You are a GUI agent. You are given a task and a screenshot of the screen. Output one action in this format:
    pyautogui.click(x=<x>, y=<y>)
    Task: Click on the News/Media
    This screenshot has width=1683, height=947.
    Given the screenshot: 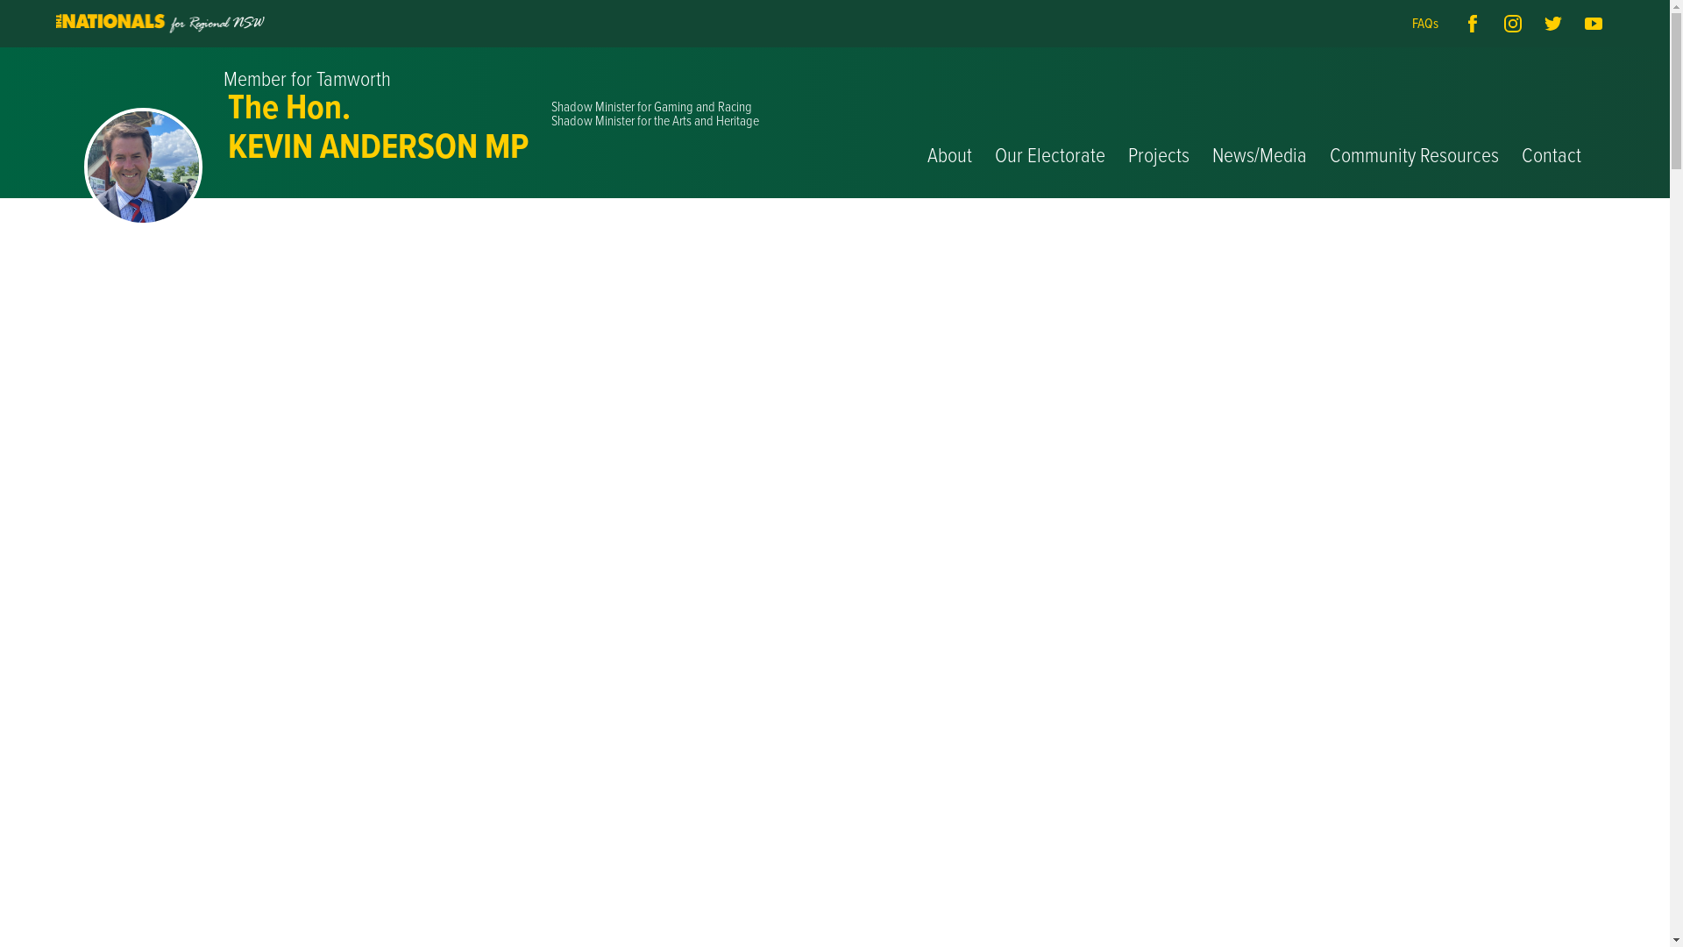 What is the action you would take?
    pyautogui.click(x=1260, y=123)
    